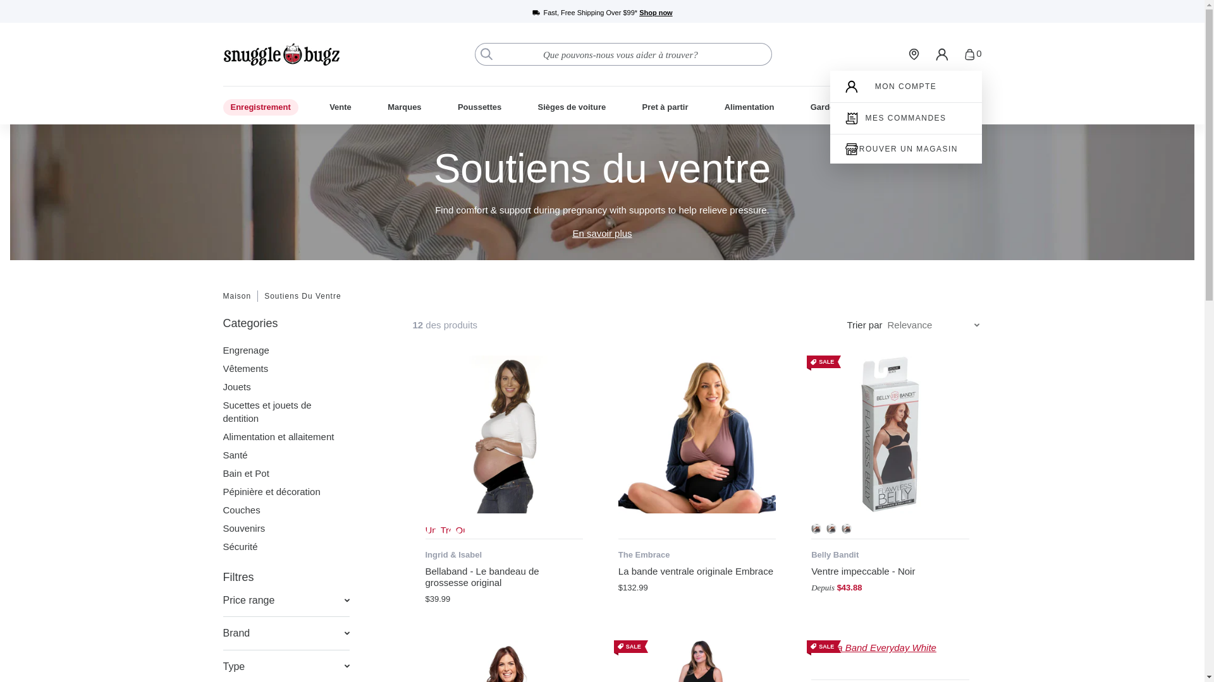  I want to click on MON COMPTE, so click(906, 86).